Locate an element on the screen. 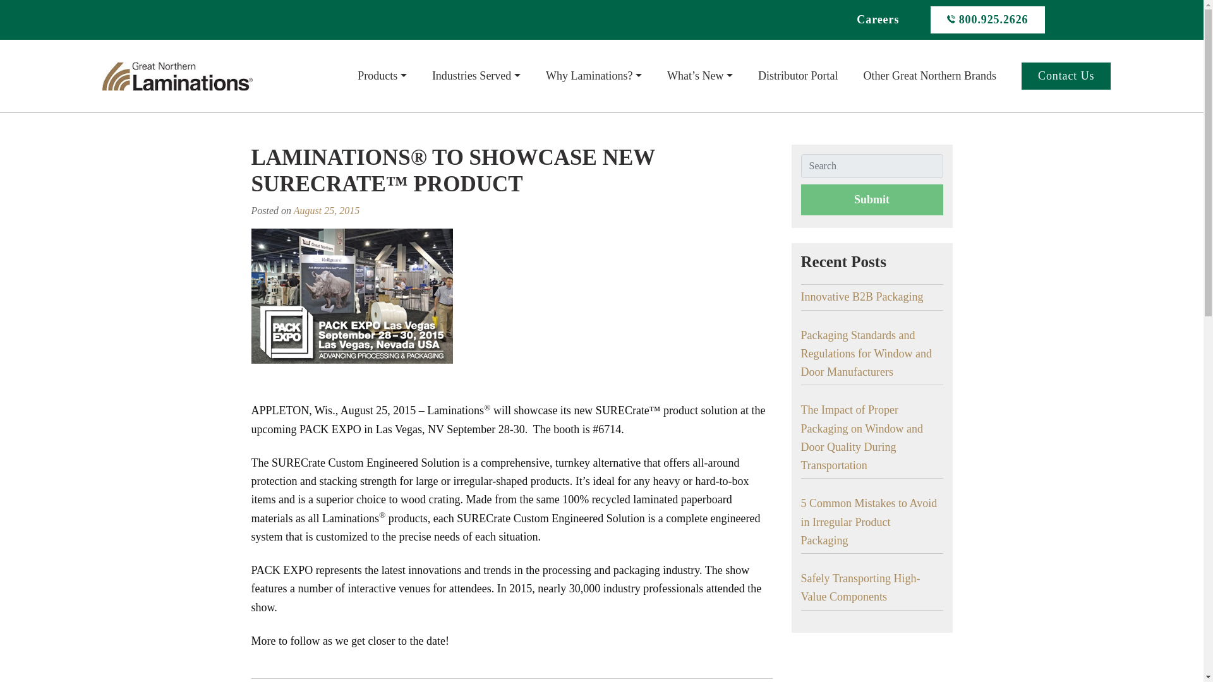  Products is located at coordinates (382, 76).